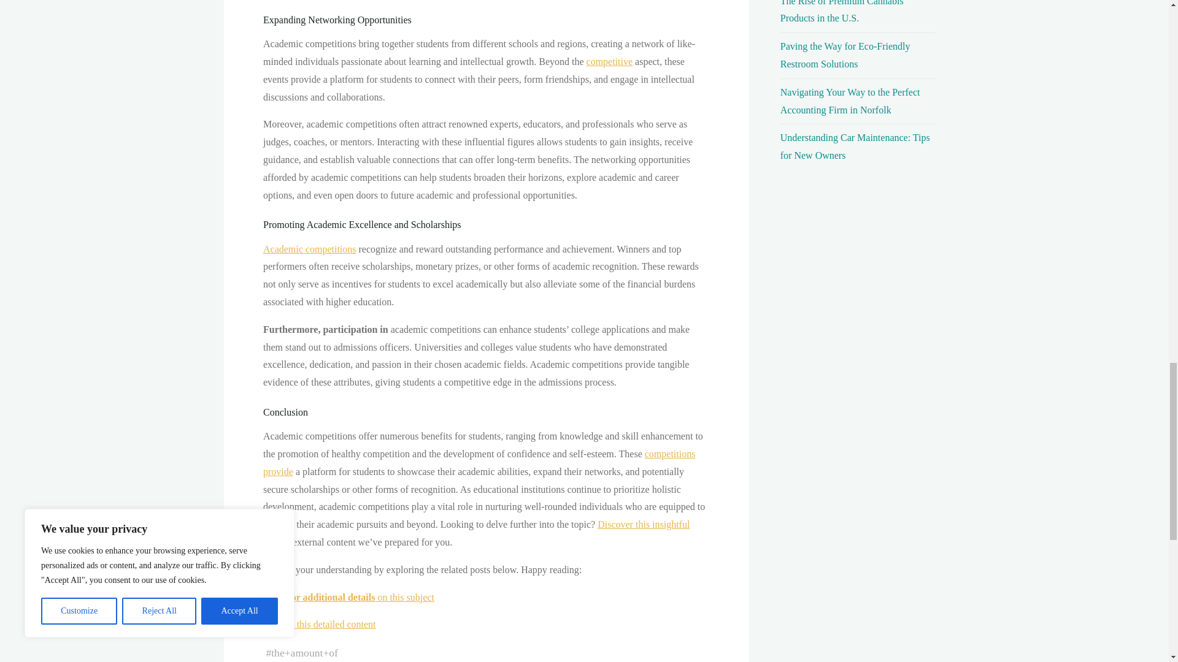  Describe the element at coordinates (609, 61) in the screenshot. I see `competitive` at that location.